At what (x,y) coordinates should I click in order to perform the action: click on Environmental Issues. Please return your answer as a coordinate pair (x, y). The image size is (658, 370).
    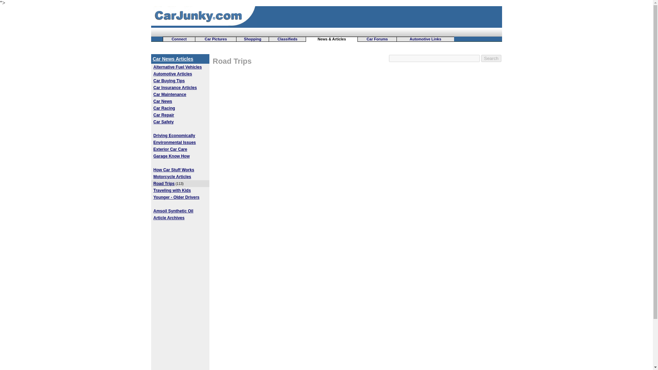
    Looking at the image, I should click on (175, 143).